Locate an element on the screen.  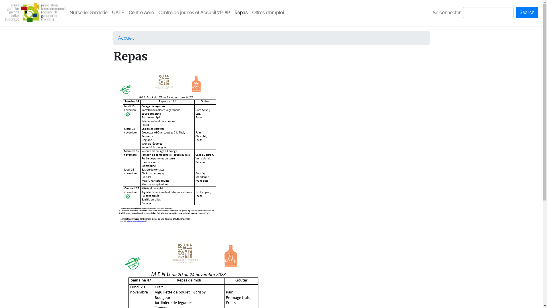
Repas is located at coordinates (241, 13).